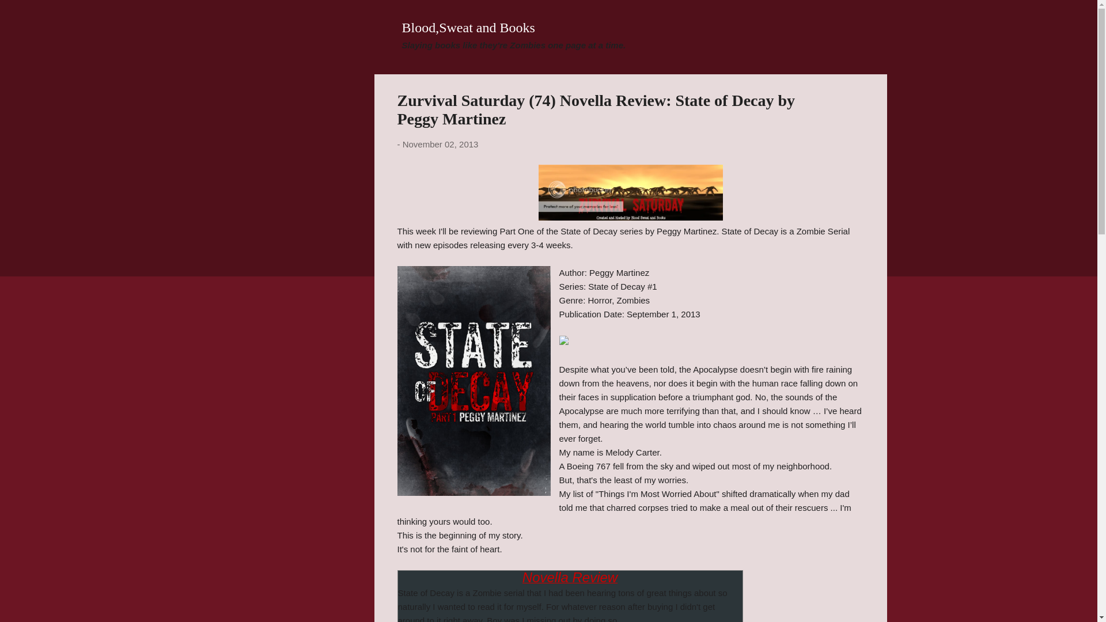 Image resolution: width=1106 pixels, height=622 pixels. What do you see at coordinates (440, 144) in the screenshot?
I see `November 02, 2013` at bounding box center [440, 144].